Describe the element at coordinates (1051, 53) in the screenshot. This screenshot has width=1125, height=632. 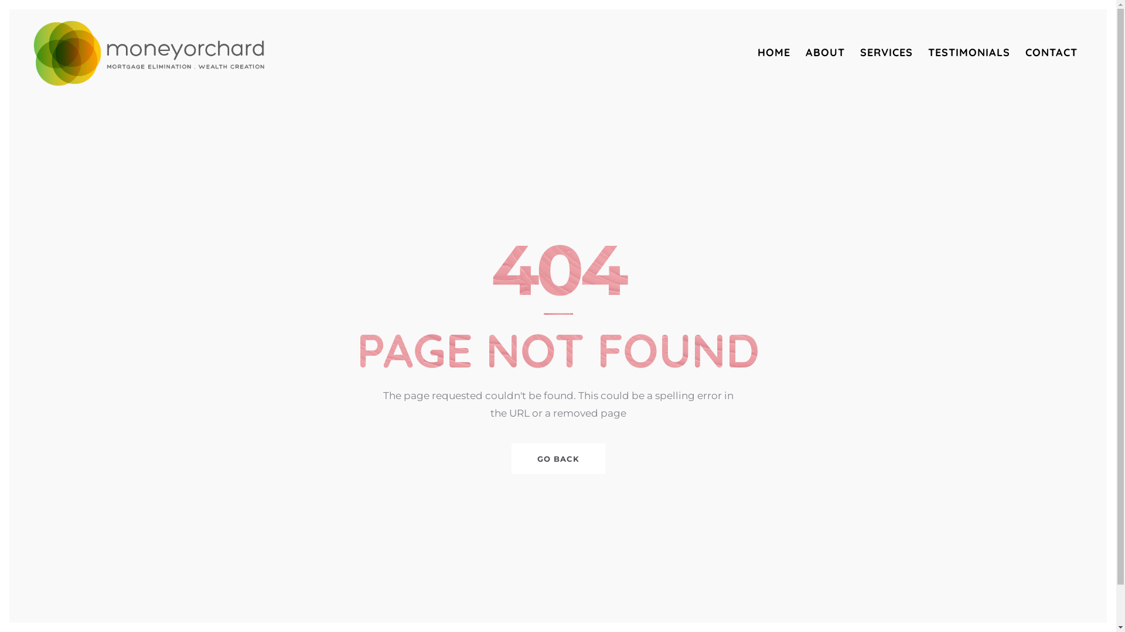
I see `CONTACT` at that location.